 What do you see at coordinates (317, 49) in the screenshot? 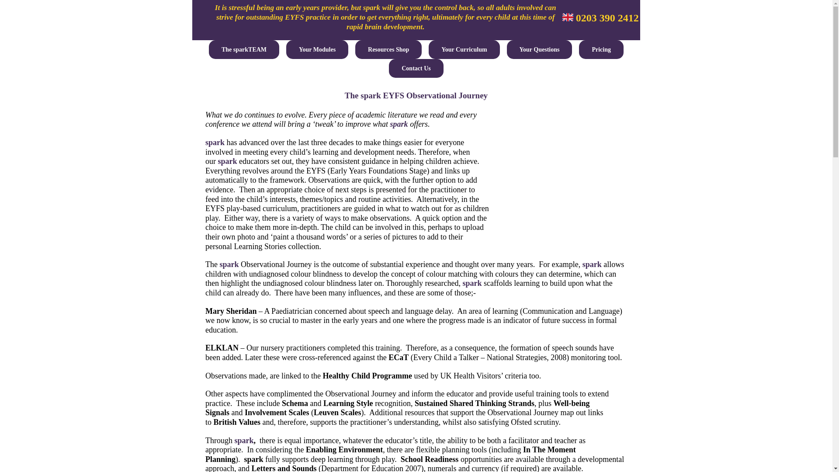
I see `Your Modules` at bounding box center [317, 49].